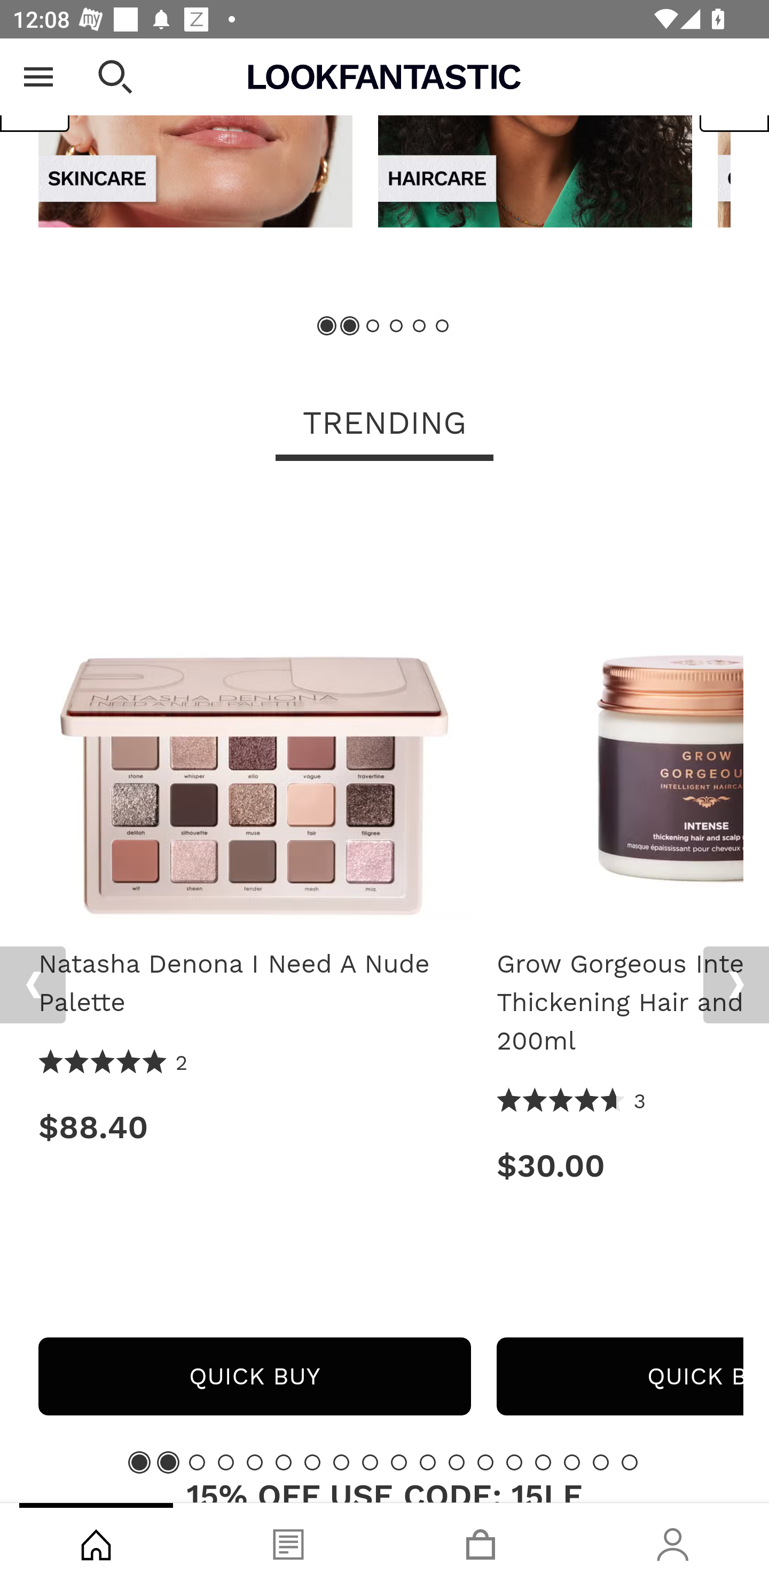 This screenshot has width=769, height=1581. What do you see at coordinates (384, 424) in the screenshot?
I see `TRENDING` at bounding box center [384, 424].